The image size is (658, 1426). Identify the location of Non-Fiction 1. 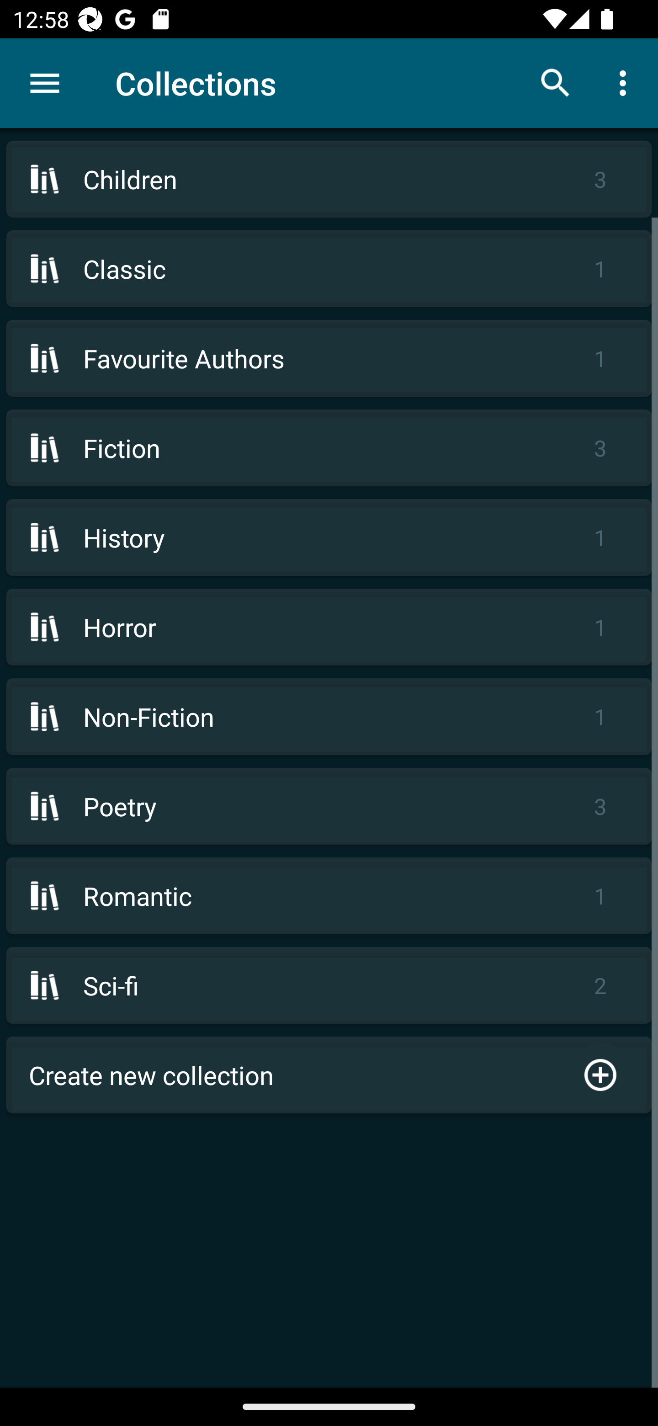
(329, 717).